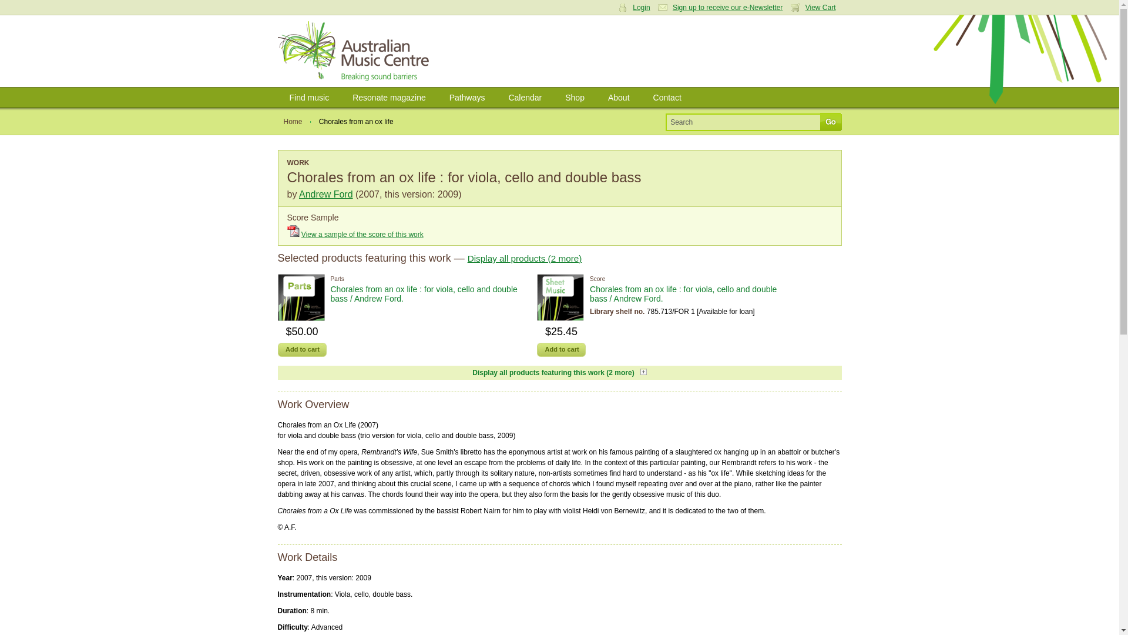 This screenshot has height=635, width=1128. I want to click on Go, so click(831, 122).